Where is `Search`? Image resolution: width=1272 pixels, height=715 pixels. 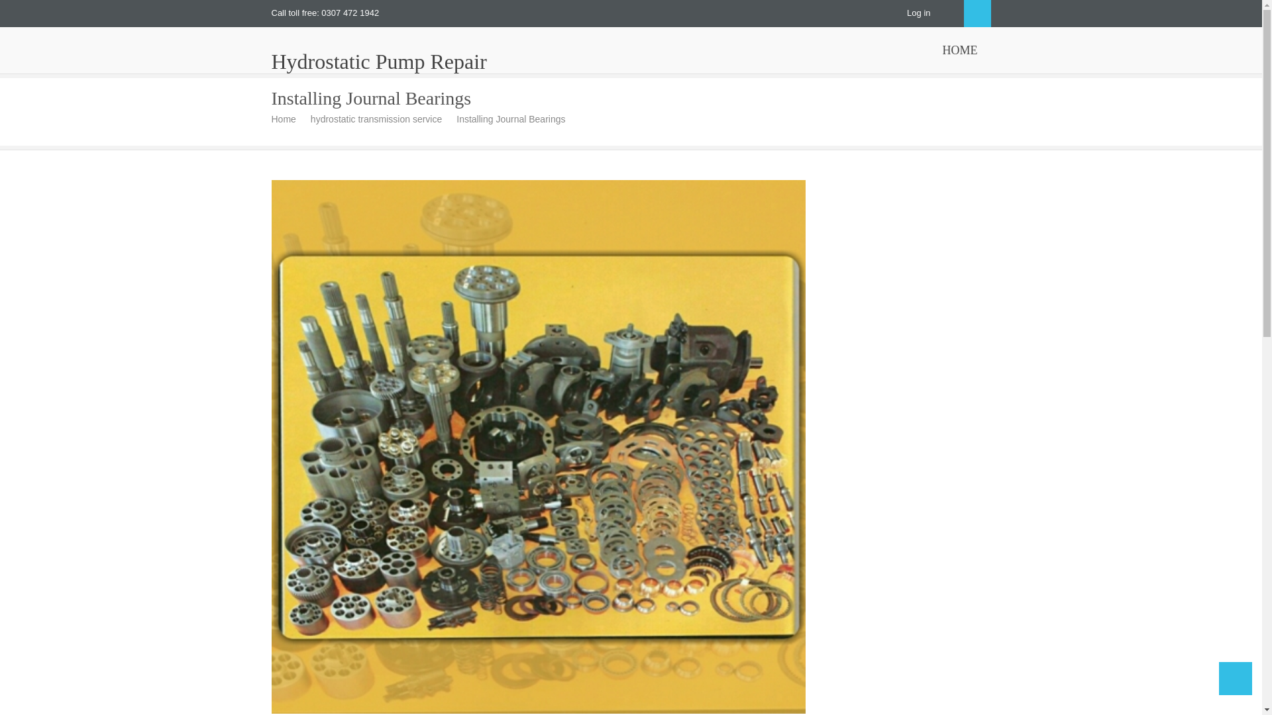
Search is located at coordinates (977, 13).